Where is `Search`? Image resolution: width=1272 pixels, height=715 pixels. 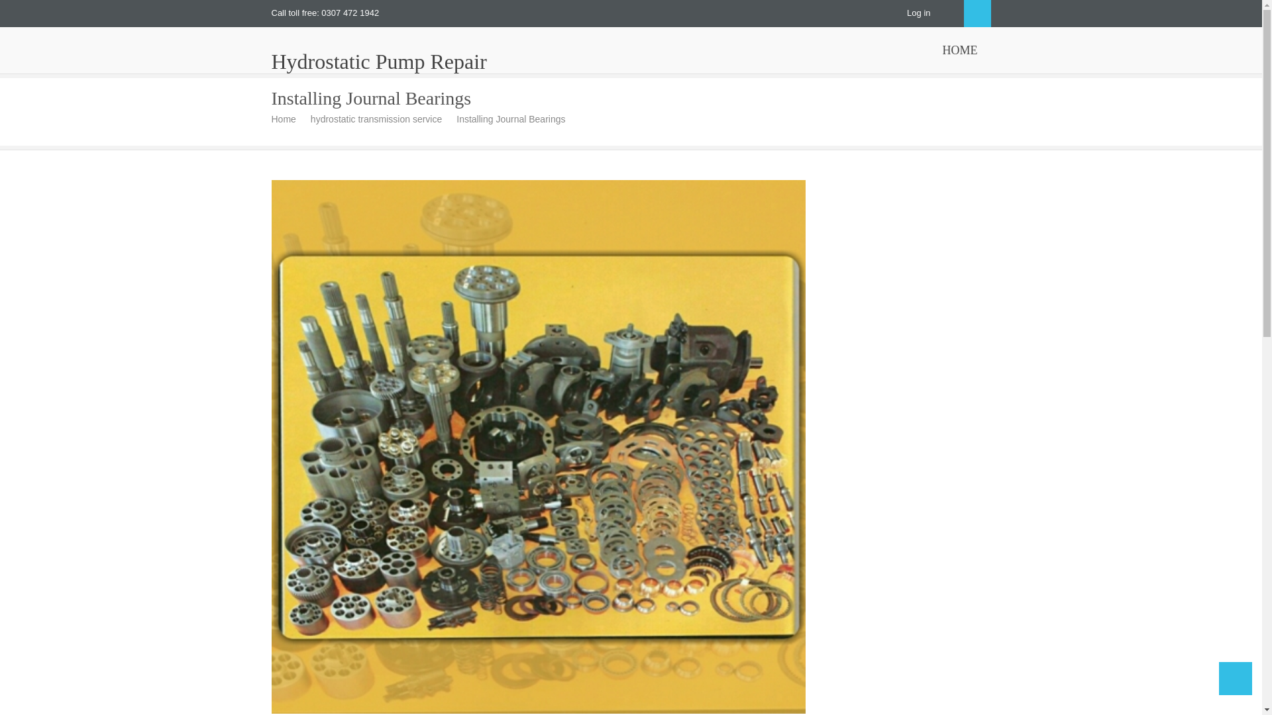
Search is located at coordinates (977, 13).